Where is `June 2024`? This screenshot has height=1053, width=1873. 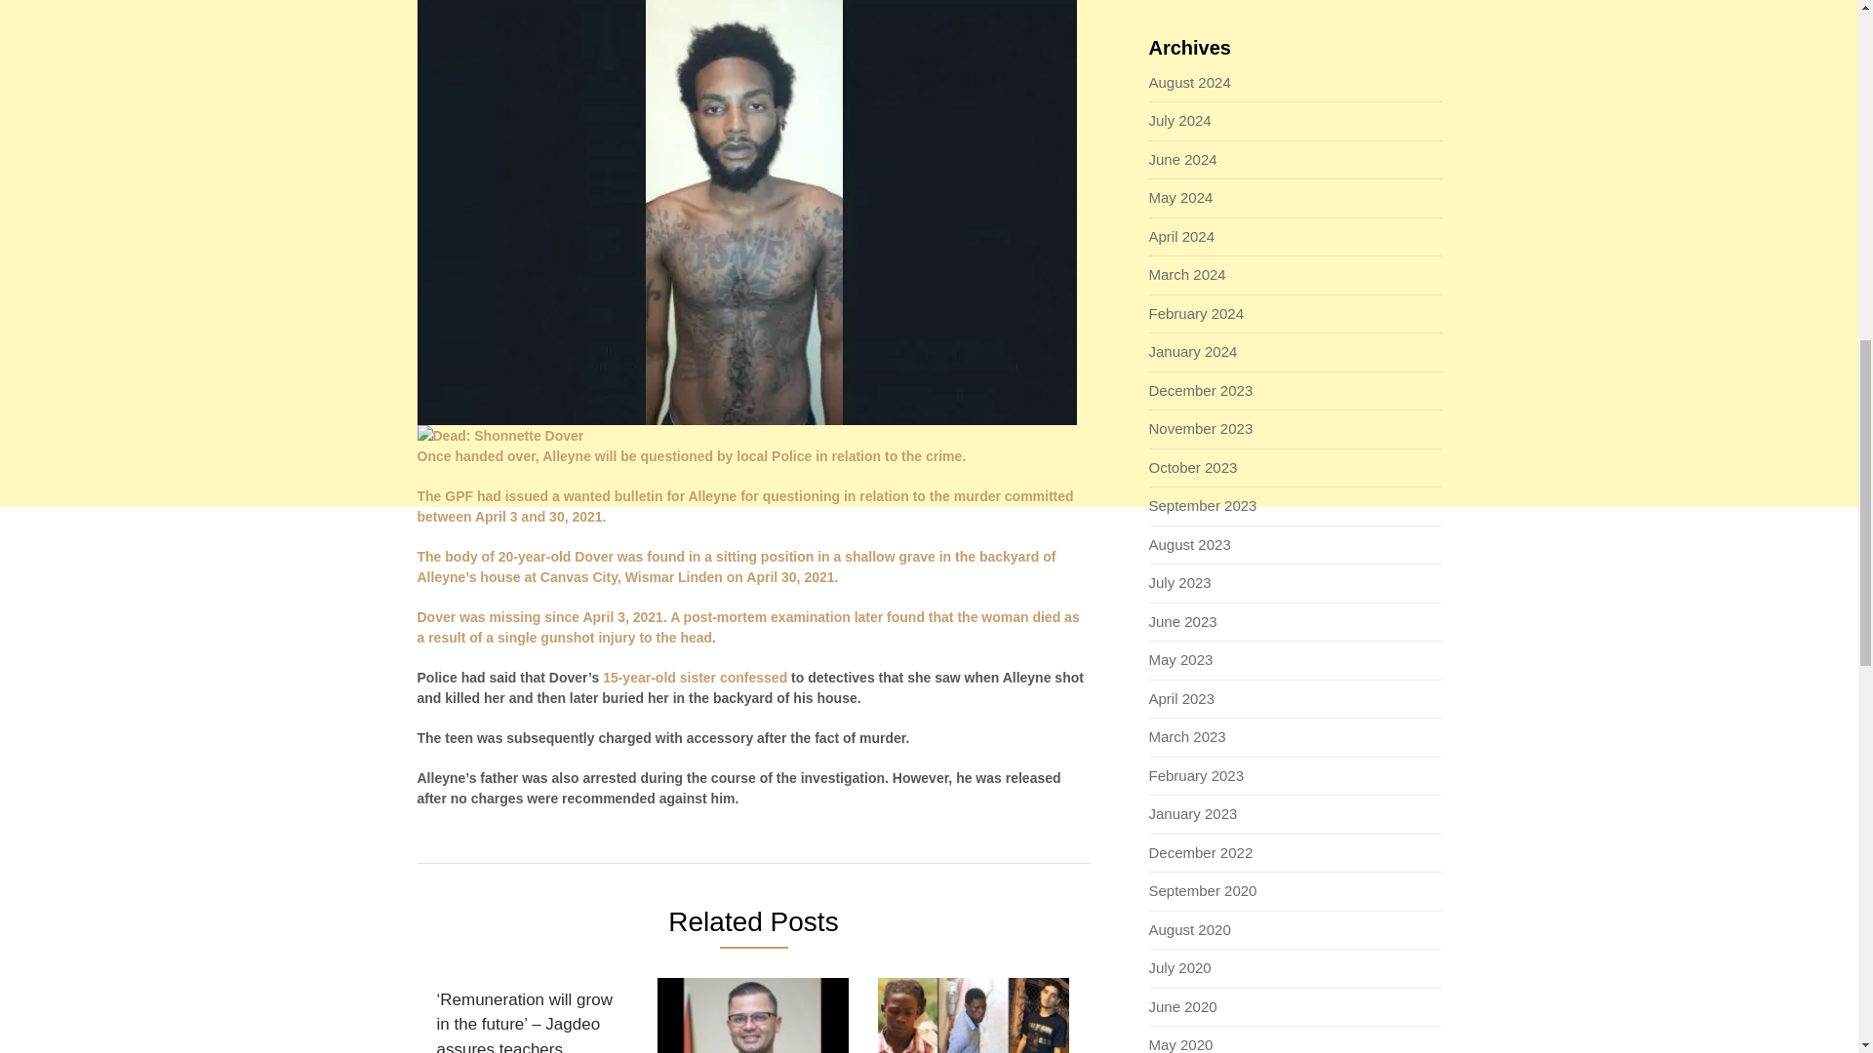 June 2024 is located at coordinates (1183, 159).